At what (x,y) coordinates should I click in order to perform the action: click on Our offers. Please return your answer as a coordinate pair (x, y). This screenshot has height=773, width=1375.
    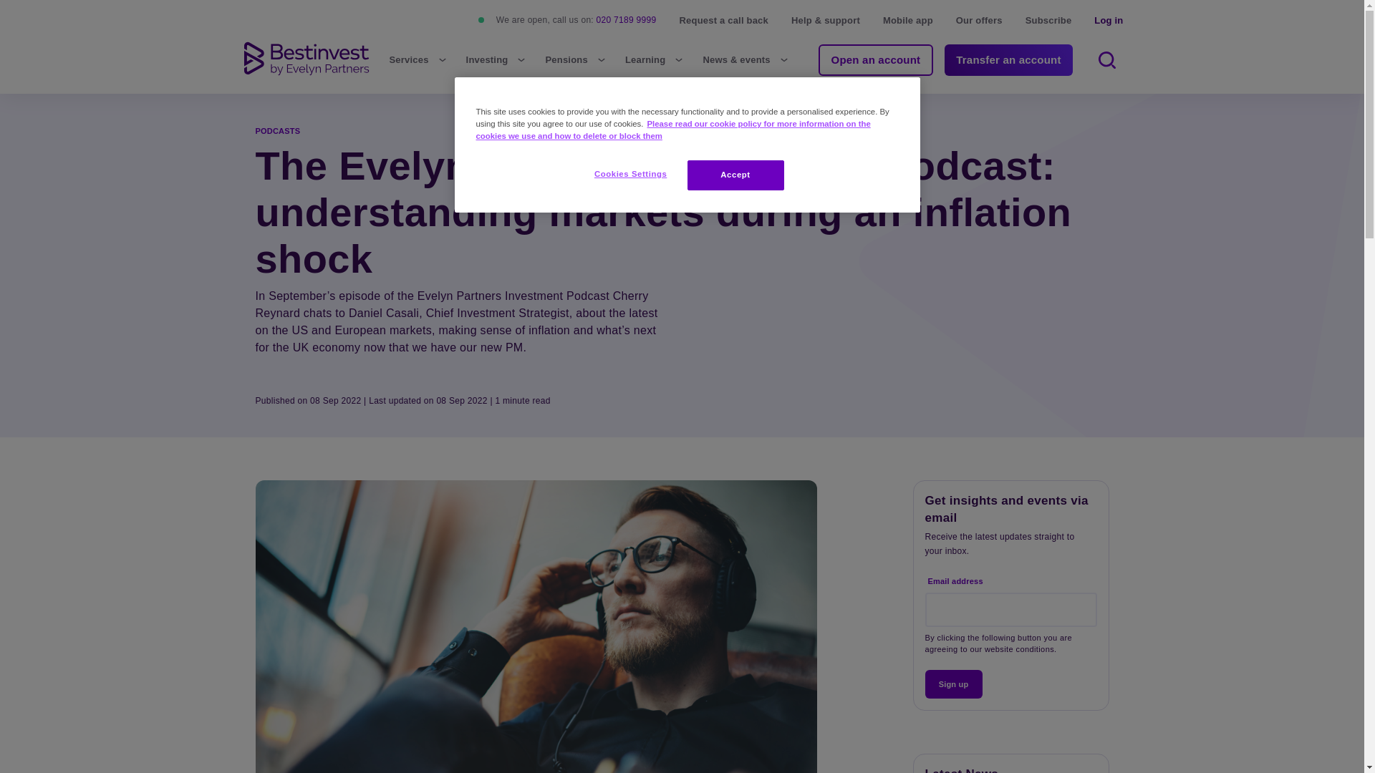
    Looking at the image, I should click on (978, 20).